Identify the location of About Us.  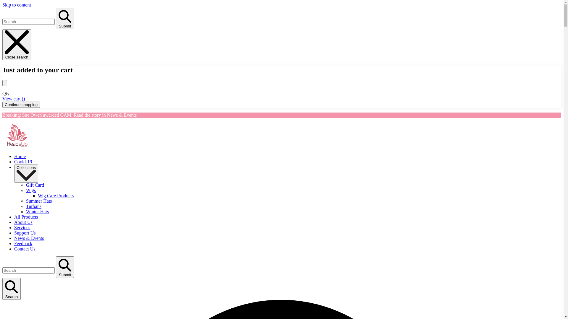
(23, 222).